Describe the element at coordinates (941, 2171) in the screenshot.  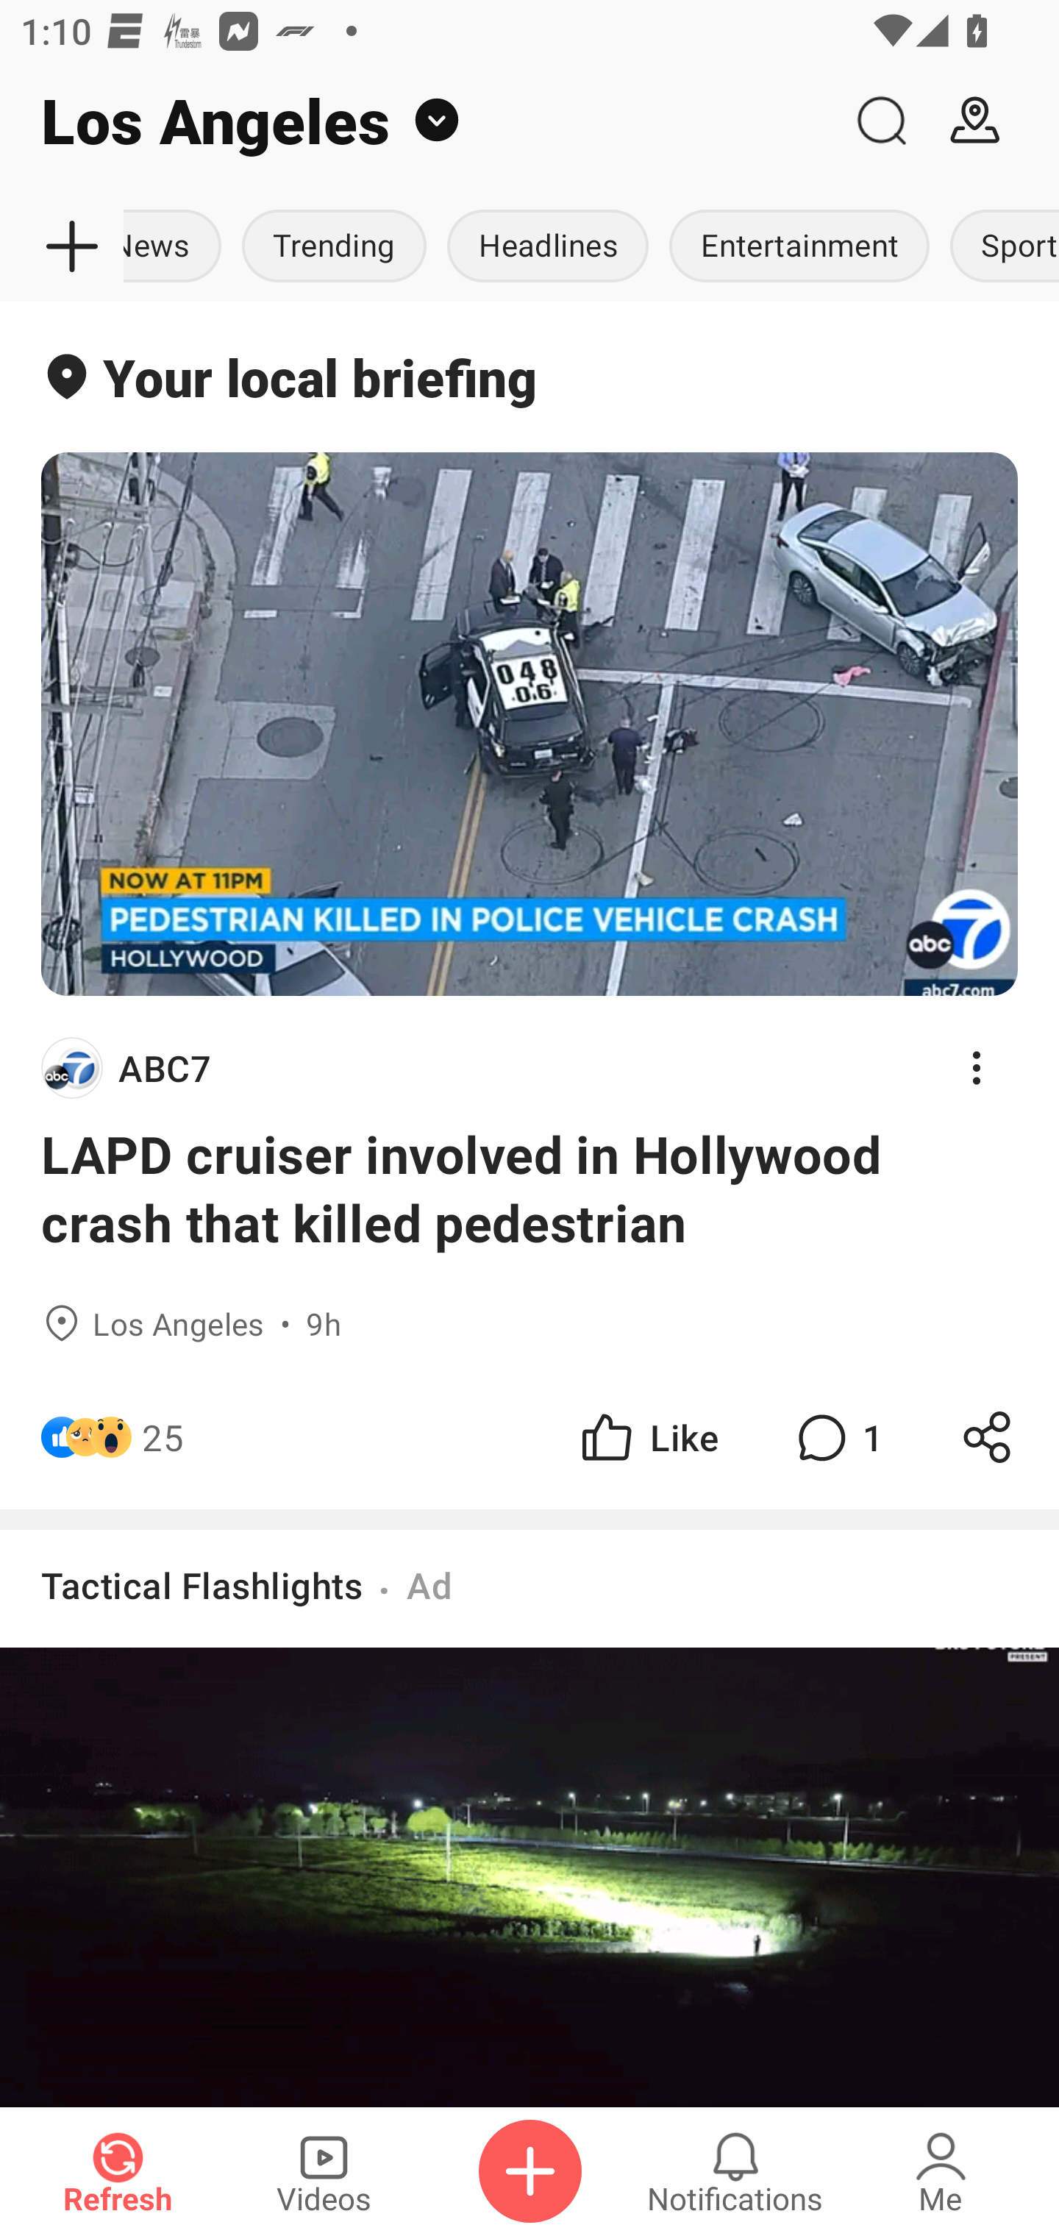
I see `Me` at that location.